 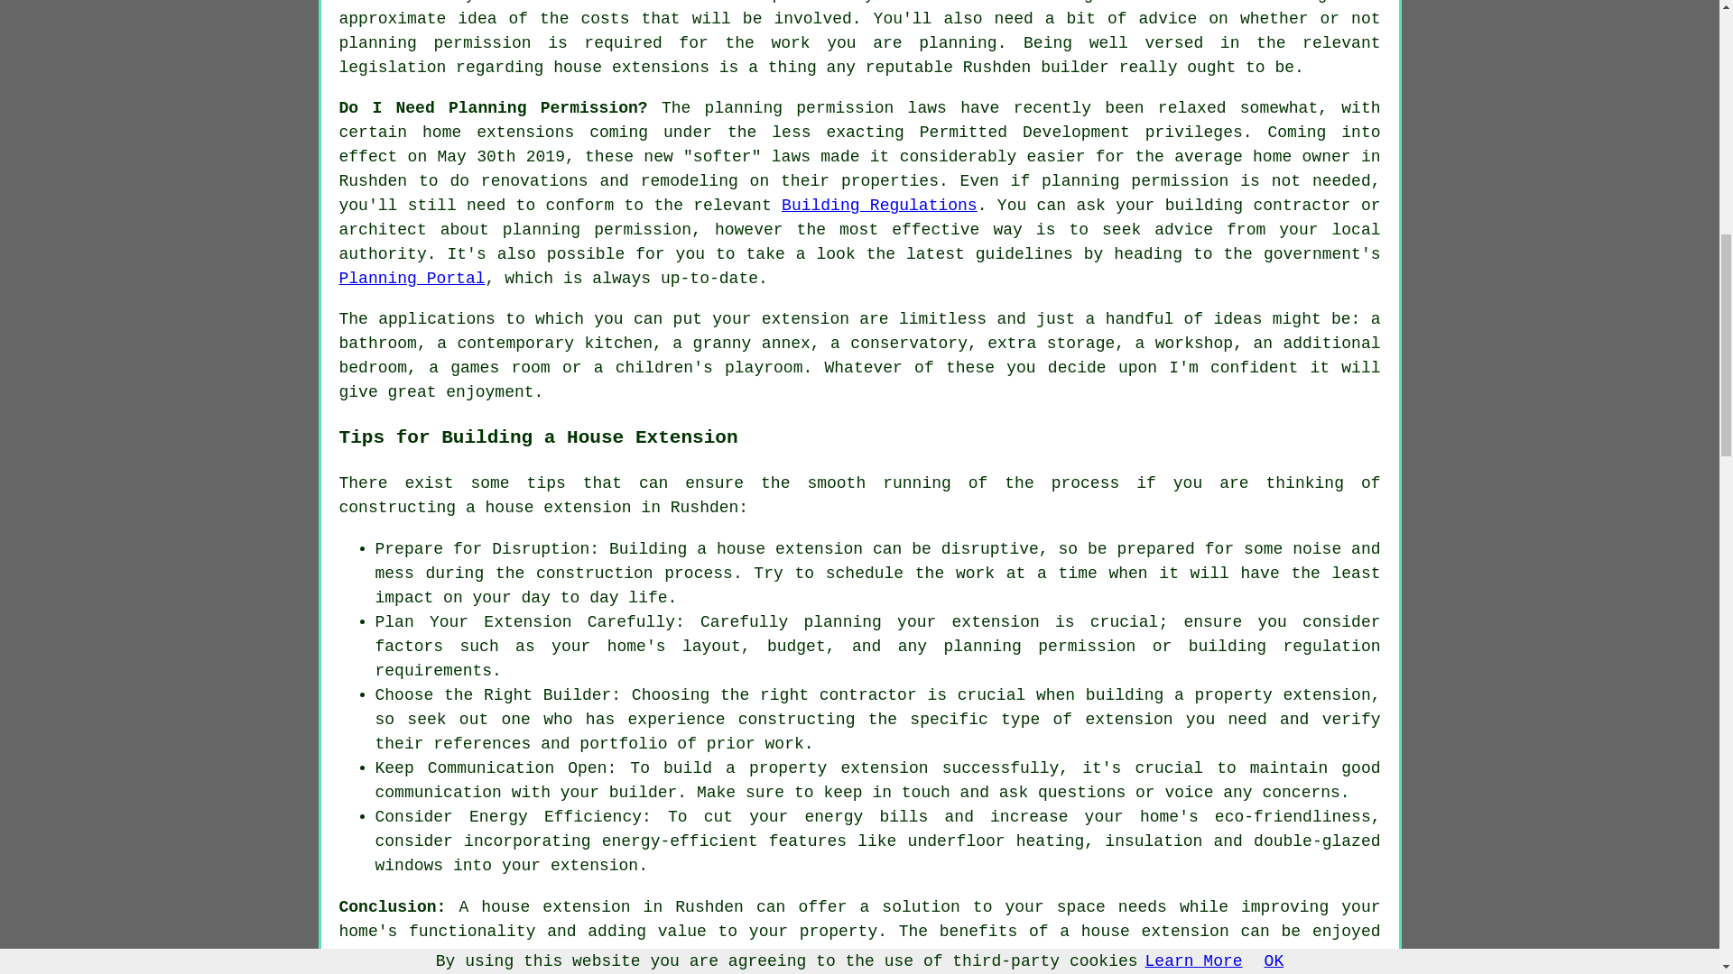 I want to click on a house extension, so click(x=1144, y=931).